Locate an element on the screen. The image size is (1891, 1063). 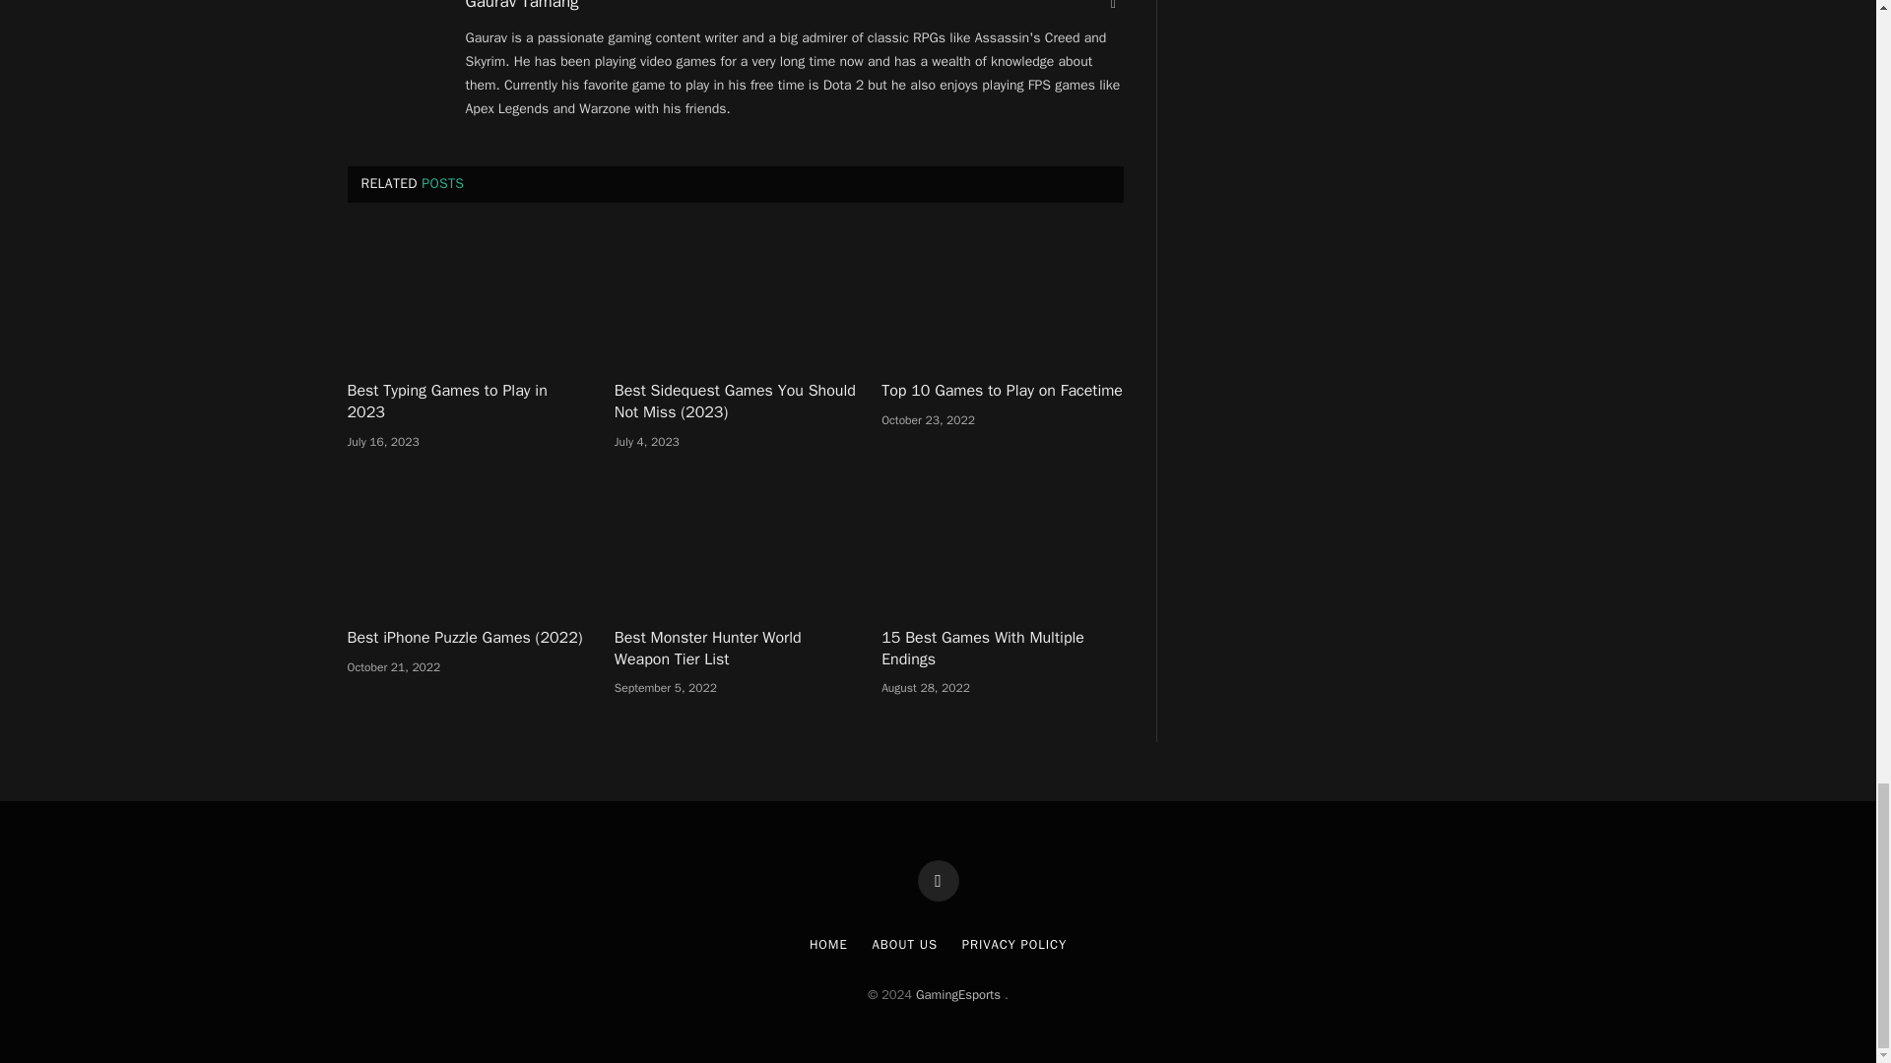
Best Typing Games to Play in 2023 is located at coordinates (467, 297).